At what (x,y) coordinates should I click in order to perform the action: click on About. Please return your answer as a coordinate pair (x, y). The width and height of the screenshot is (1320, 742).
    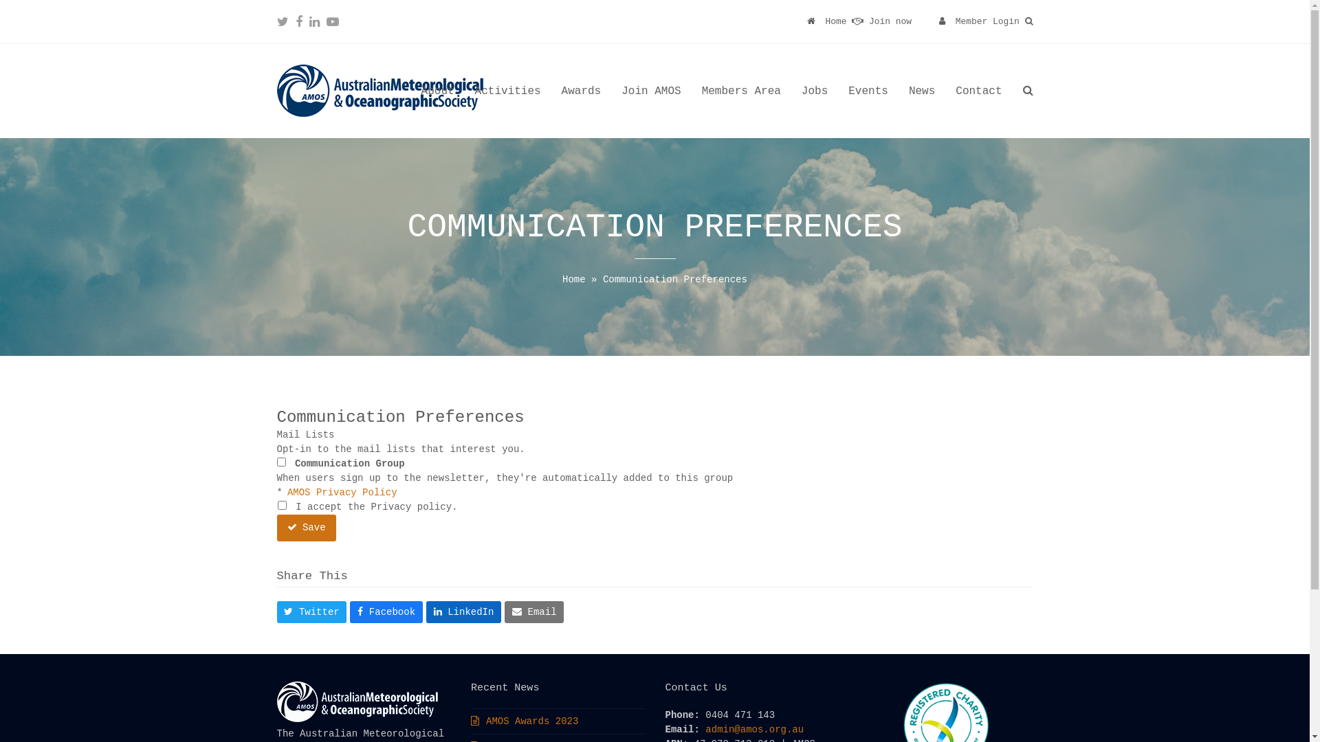
    Looking at the image, I should click on (438, 91).